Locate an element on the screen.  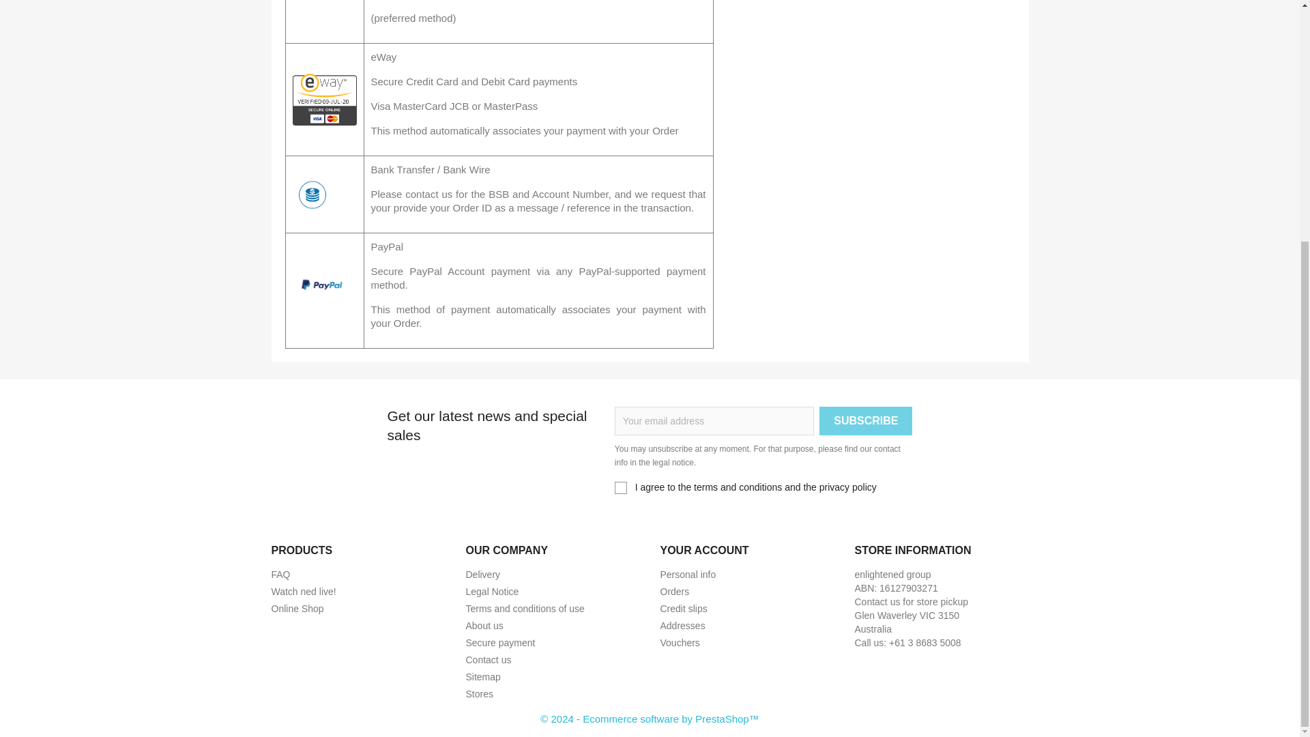
Subscribe is located at coordinates (865, 421).